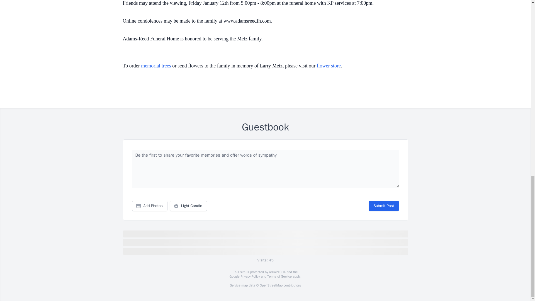 The height and width of the screenshot is (301, 535). I want to click on OpenStreetMap, so click(271, 285).